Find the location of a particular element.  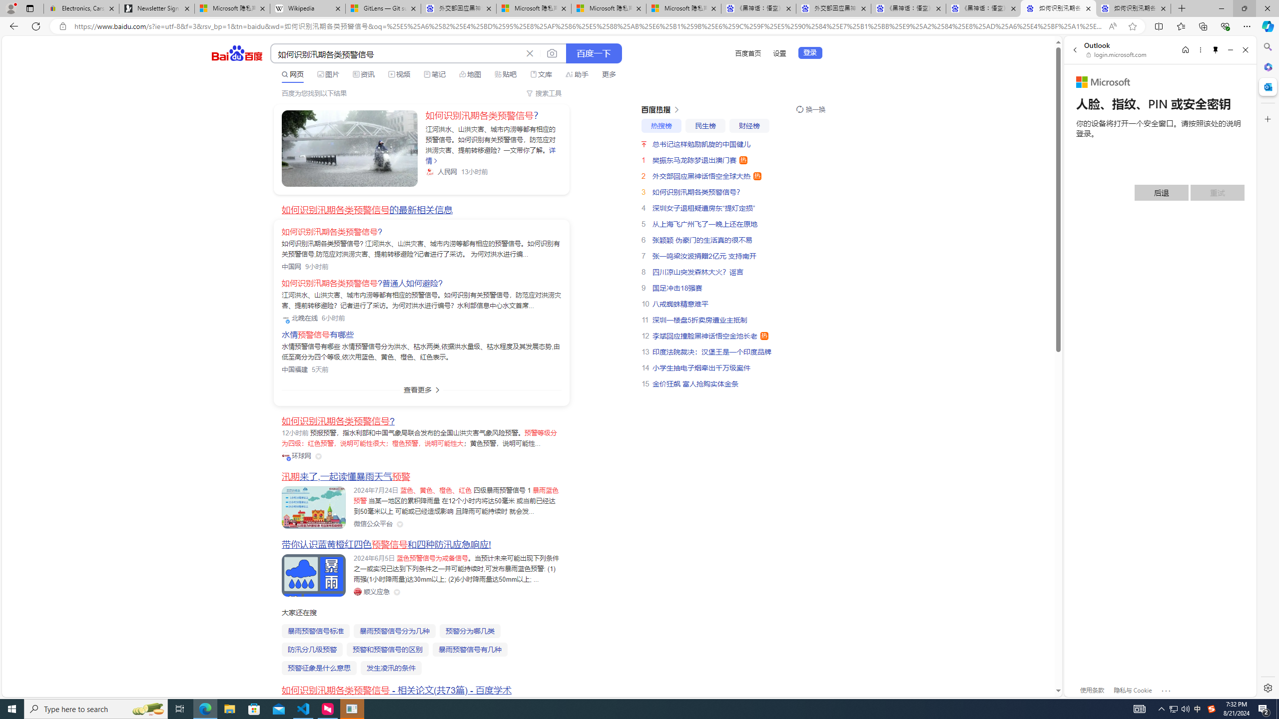

login.microsoft.com is located at coordinates (1117, 54).